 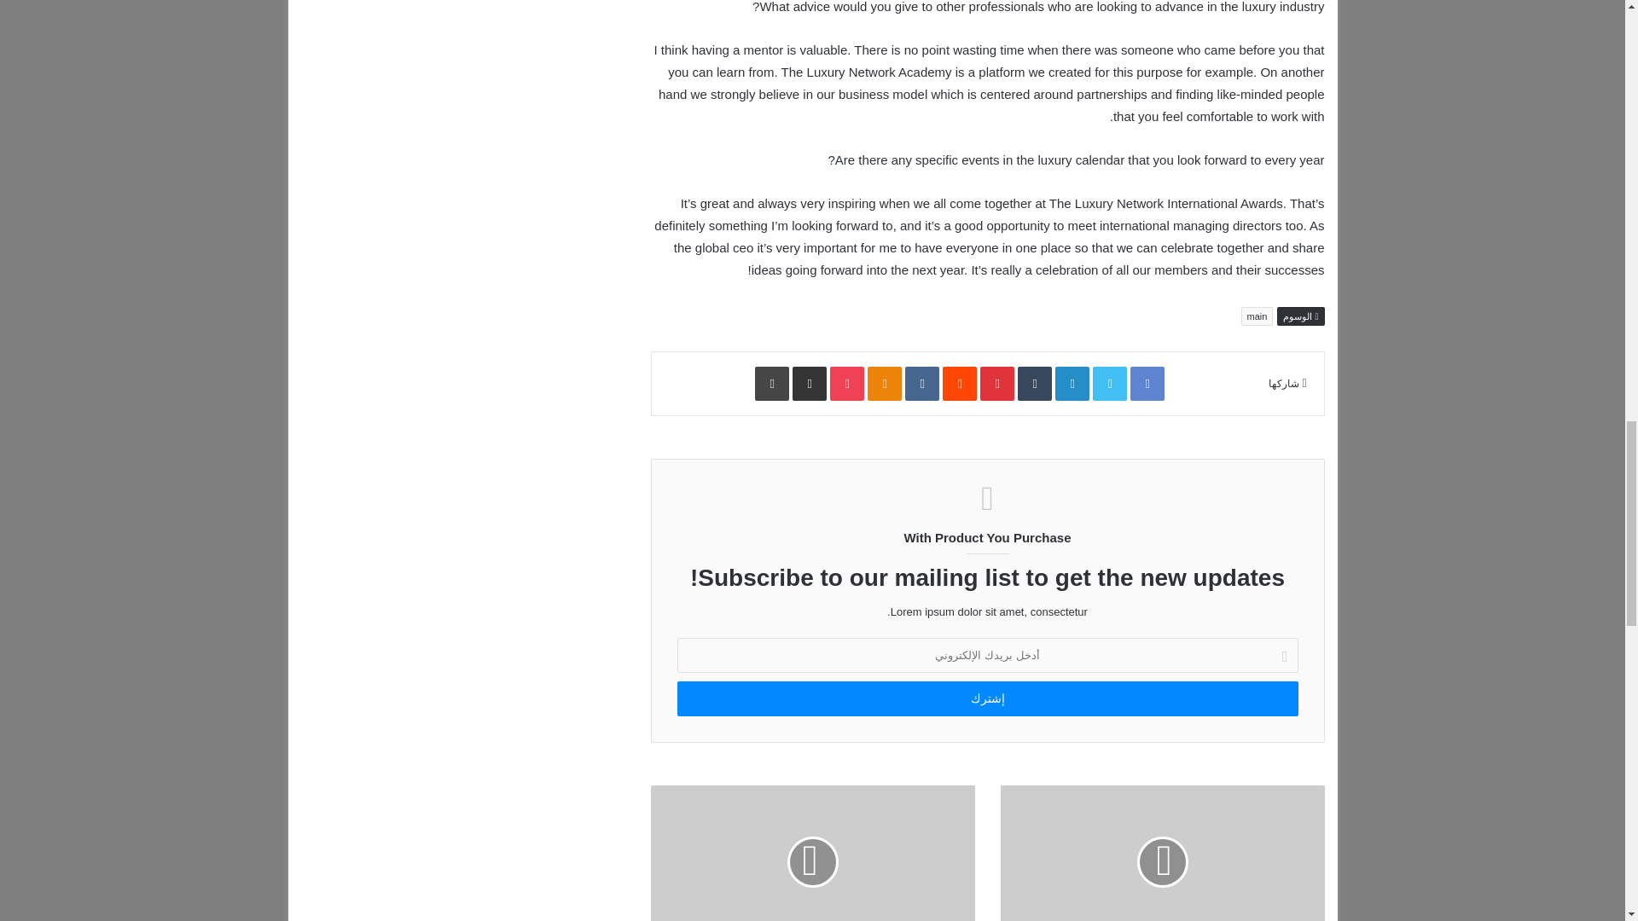 What do you see at coordinates (1147, 383) in the screenshot?
I see `Facebook` at bounding box center [1147, 383].